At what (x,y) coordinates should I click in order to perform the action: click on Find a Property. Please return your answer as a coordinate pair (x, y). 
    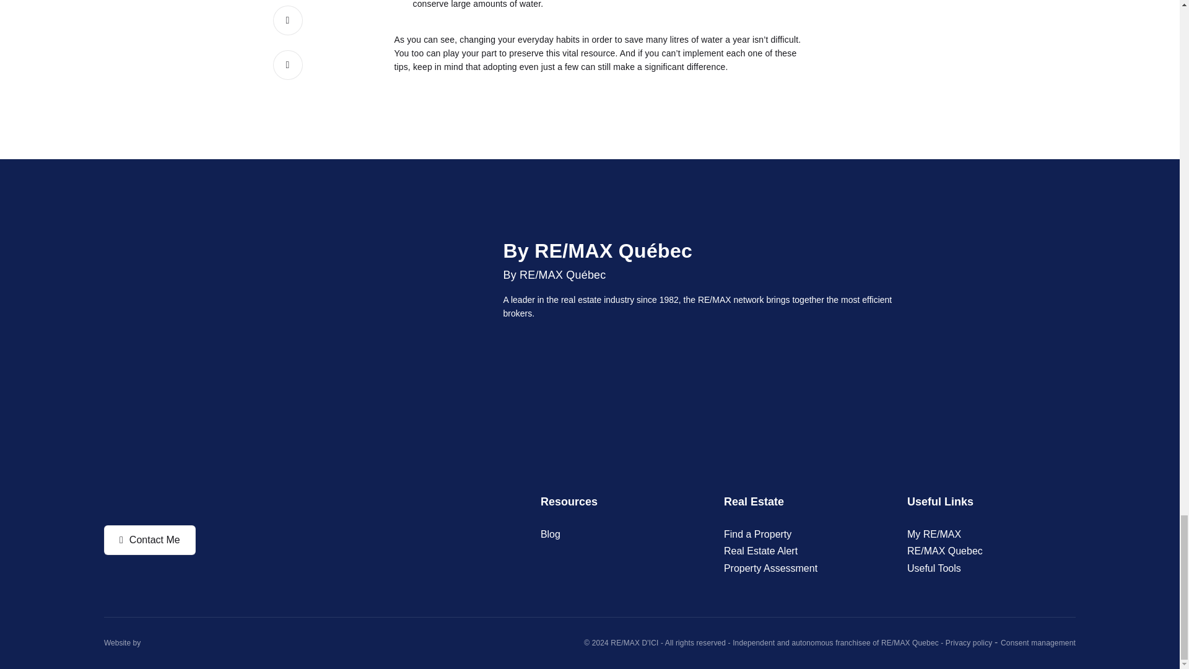
    Looking at the image, I should click on (758, 534).